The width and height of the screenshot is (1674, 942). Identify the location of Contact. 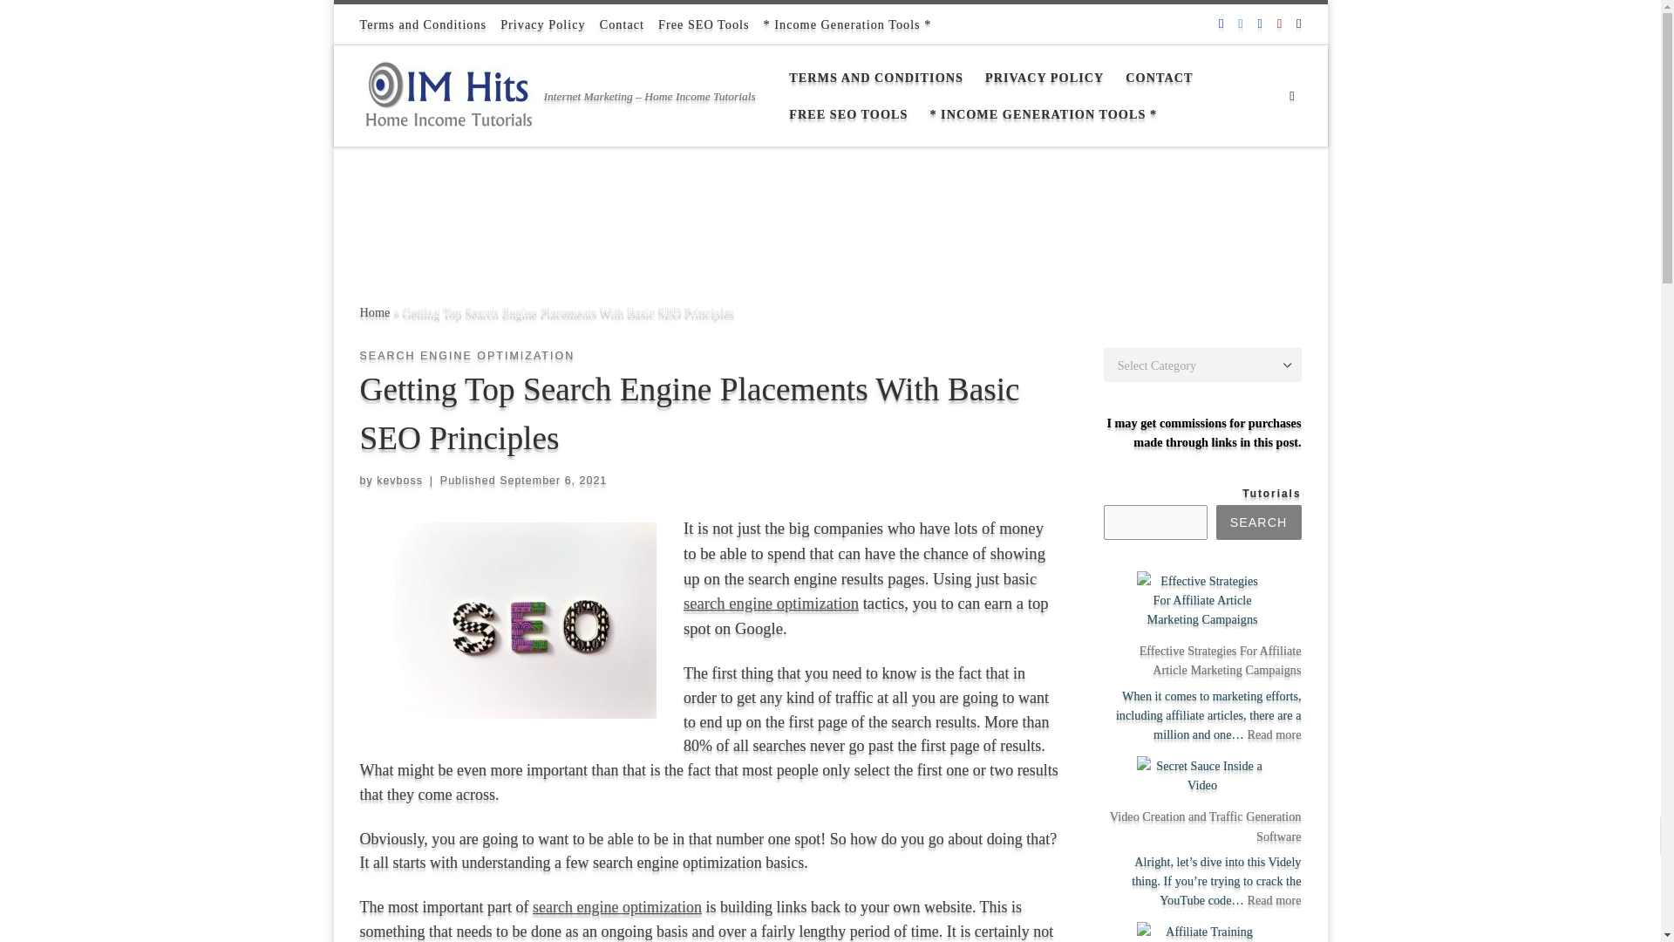
(622, 24).